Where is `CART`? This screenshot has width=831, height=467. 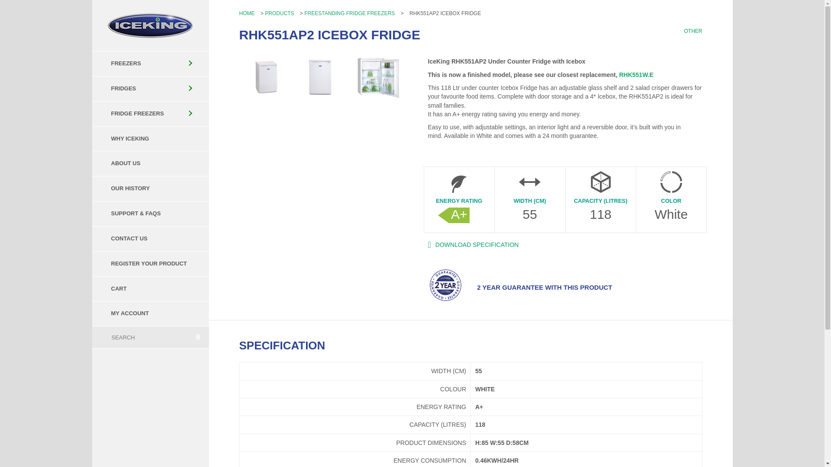 CART is located at coordinates (150, 289).